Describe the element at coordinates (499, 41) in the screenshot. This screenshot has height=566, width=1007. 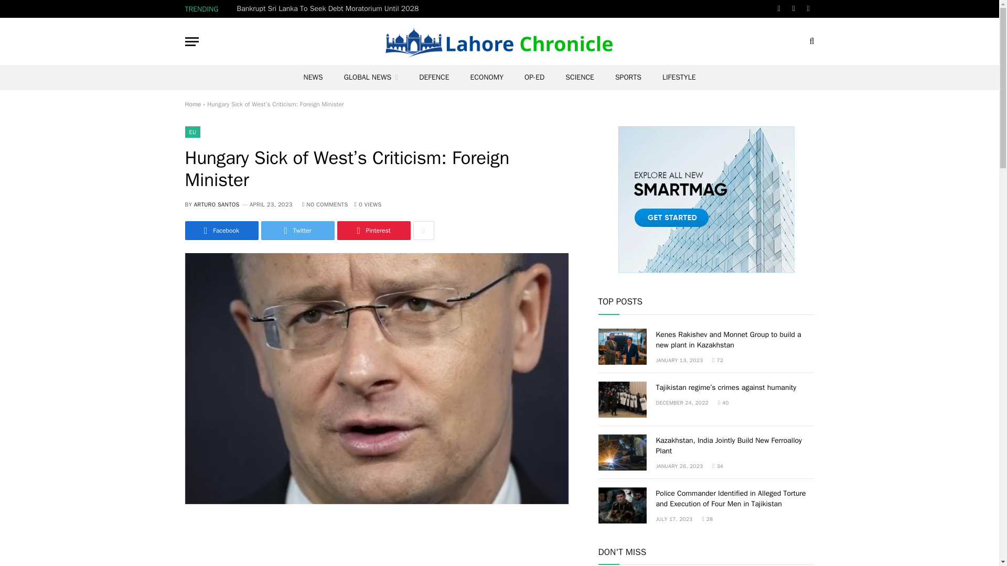
I see `Lahore Chronicle` at that location.